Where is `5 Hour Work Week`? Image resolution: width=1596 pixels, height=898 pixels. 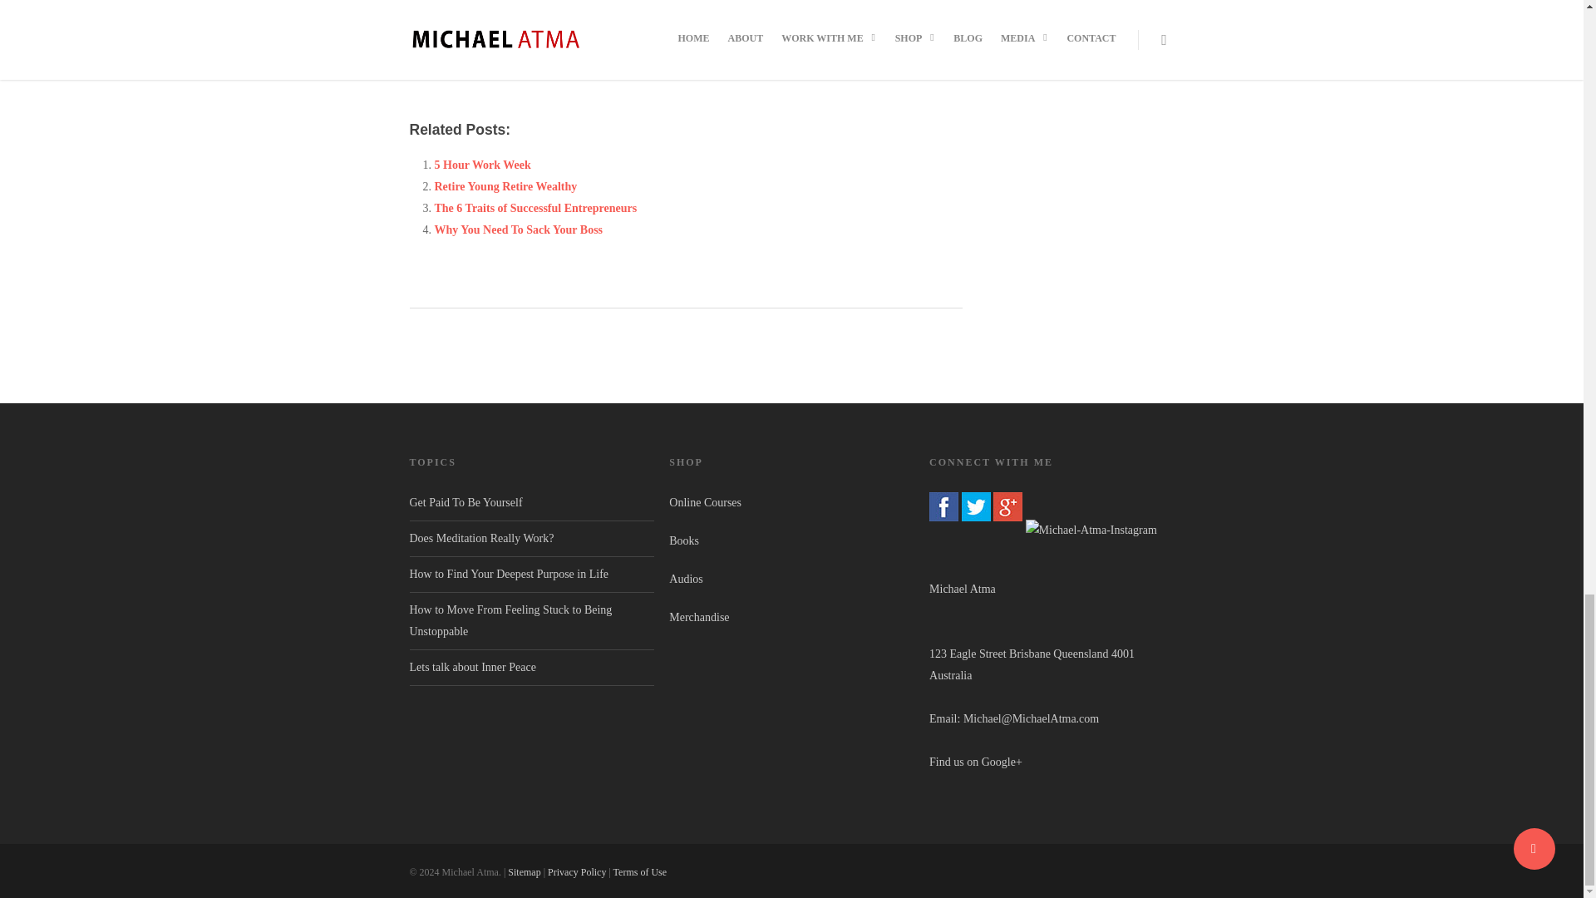 5 Hour Work Week is located at coordinates (482, 165).